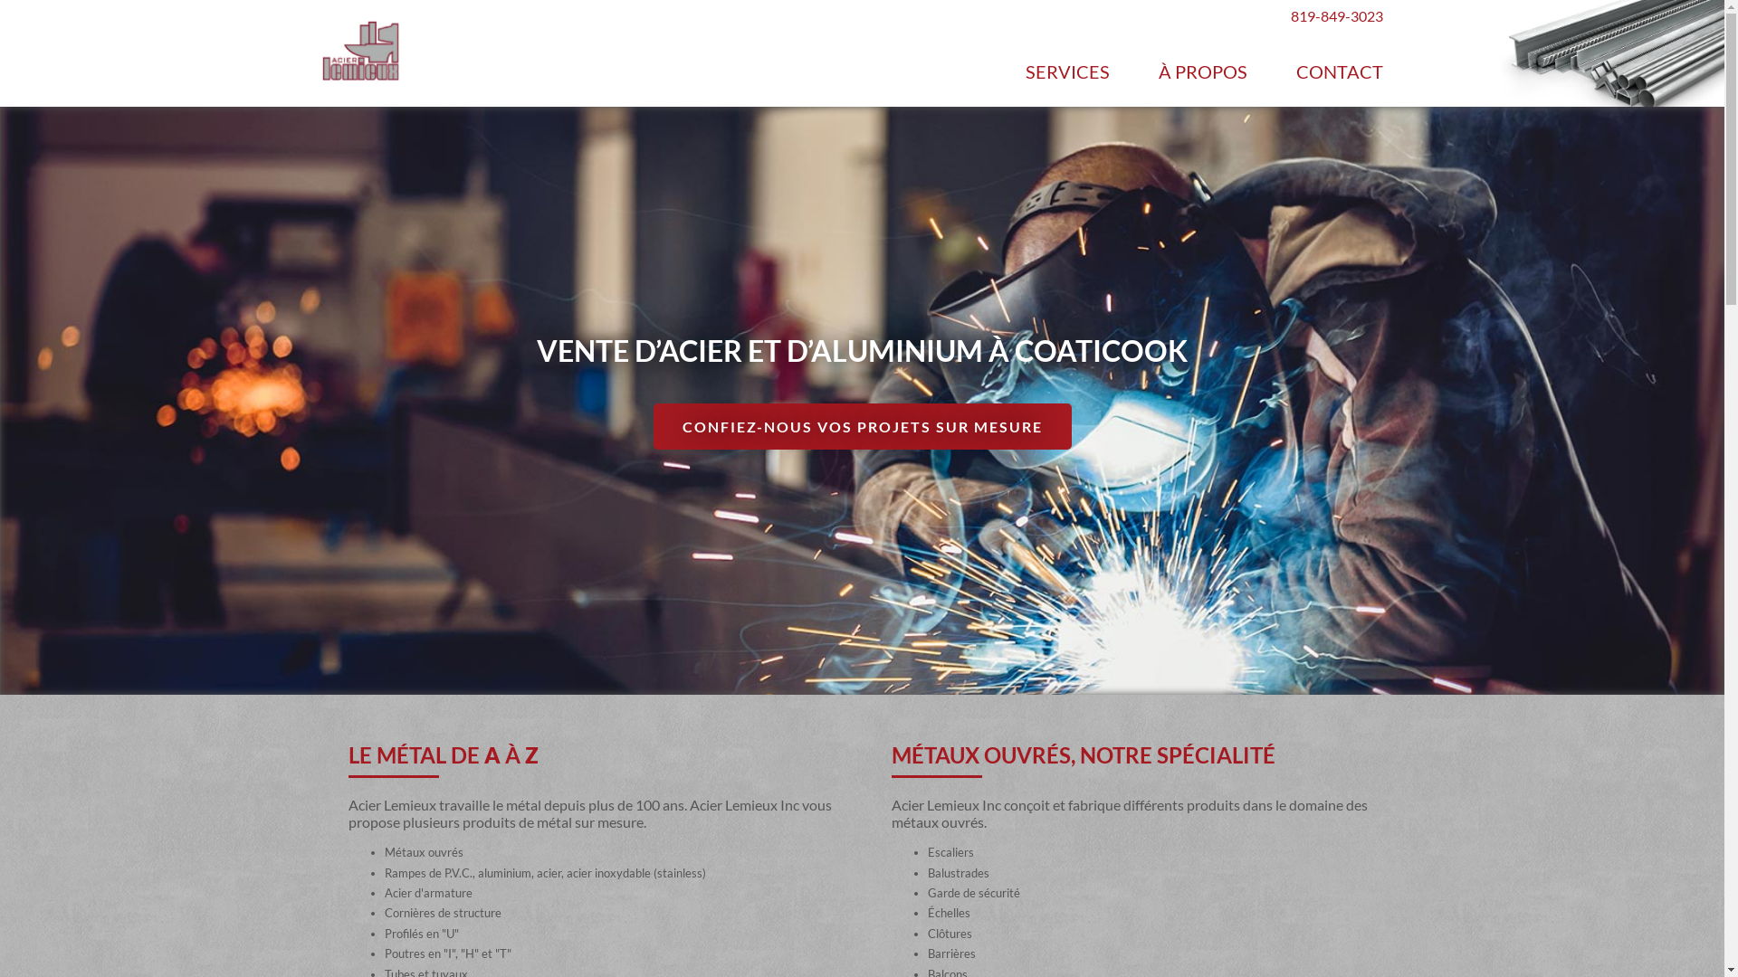  I want to click on 819-849-3023, so click(1337, 15).